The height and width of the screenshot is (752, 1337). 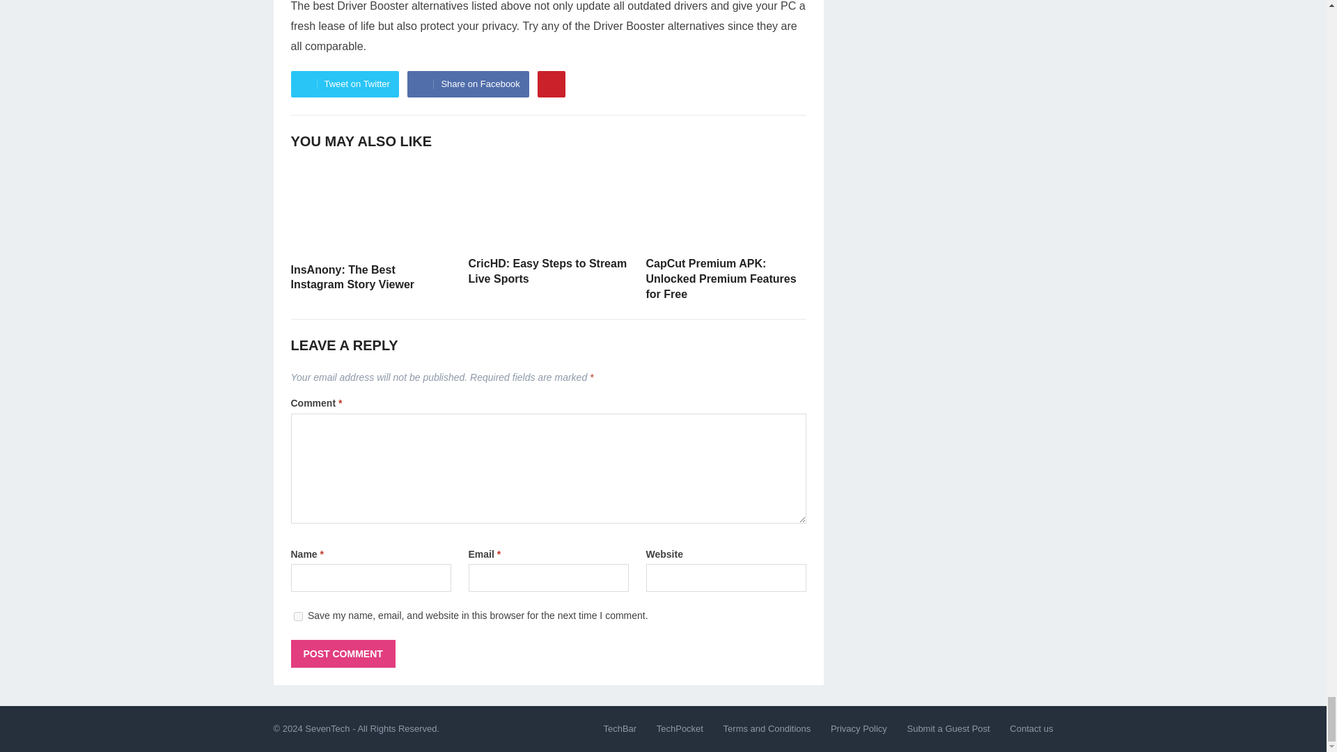 I want to click on Tweet on Twitter, so click(x=345, y=84).